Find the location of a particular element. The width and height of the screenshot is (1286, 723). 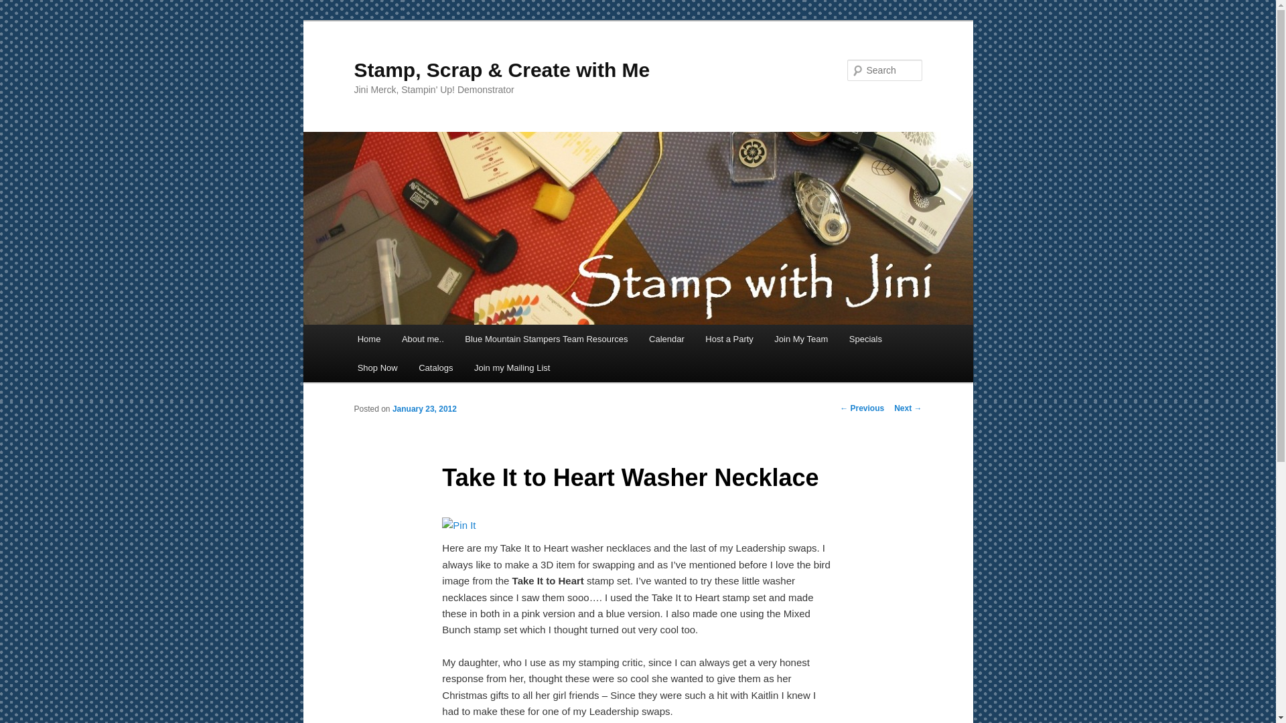

January 23, 2012 is located at coordinates (424, 408).